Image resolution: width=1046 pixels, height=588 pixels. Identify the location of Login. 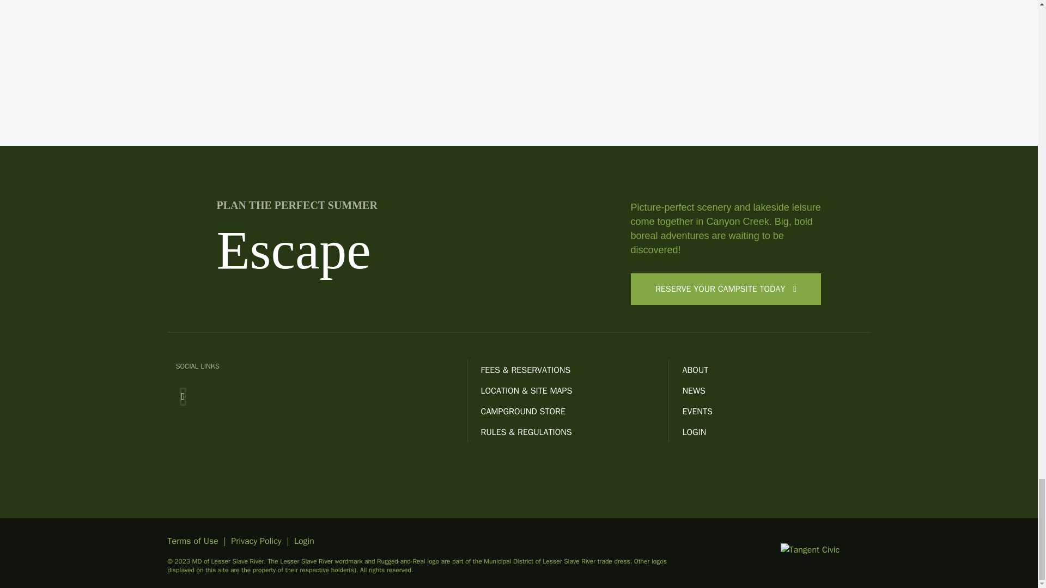
(304, 541).